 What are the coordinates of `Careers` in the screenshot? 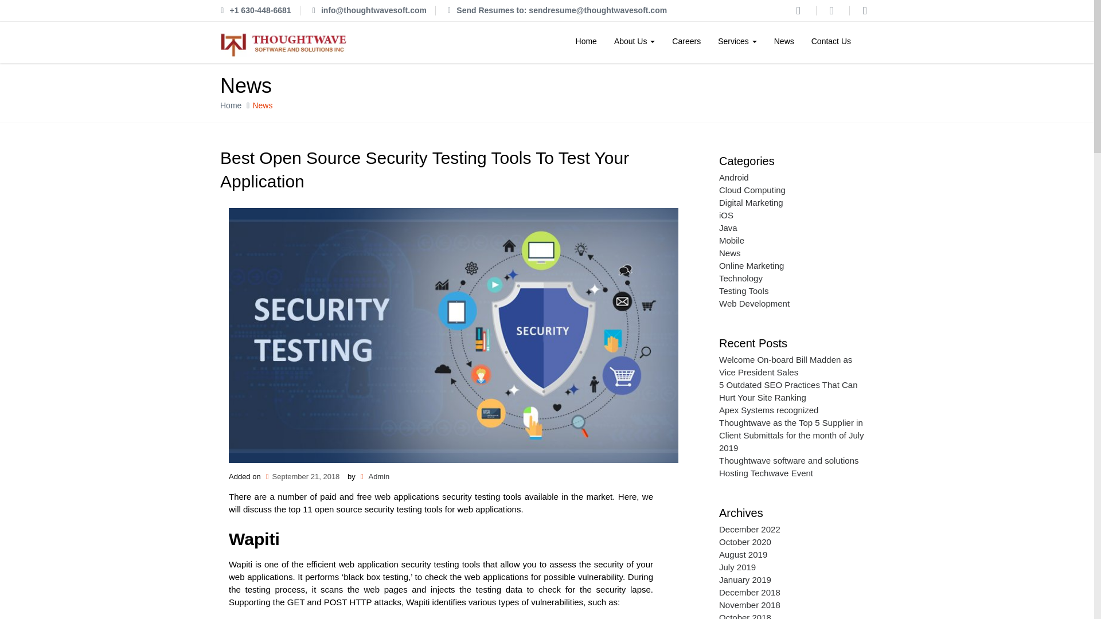 It's located at (686, 42).